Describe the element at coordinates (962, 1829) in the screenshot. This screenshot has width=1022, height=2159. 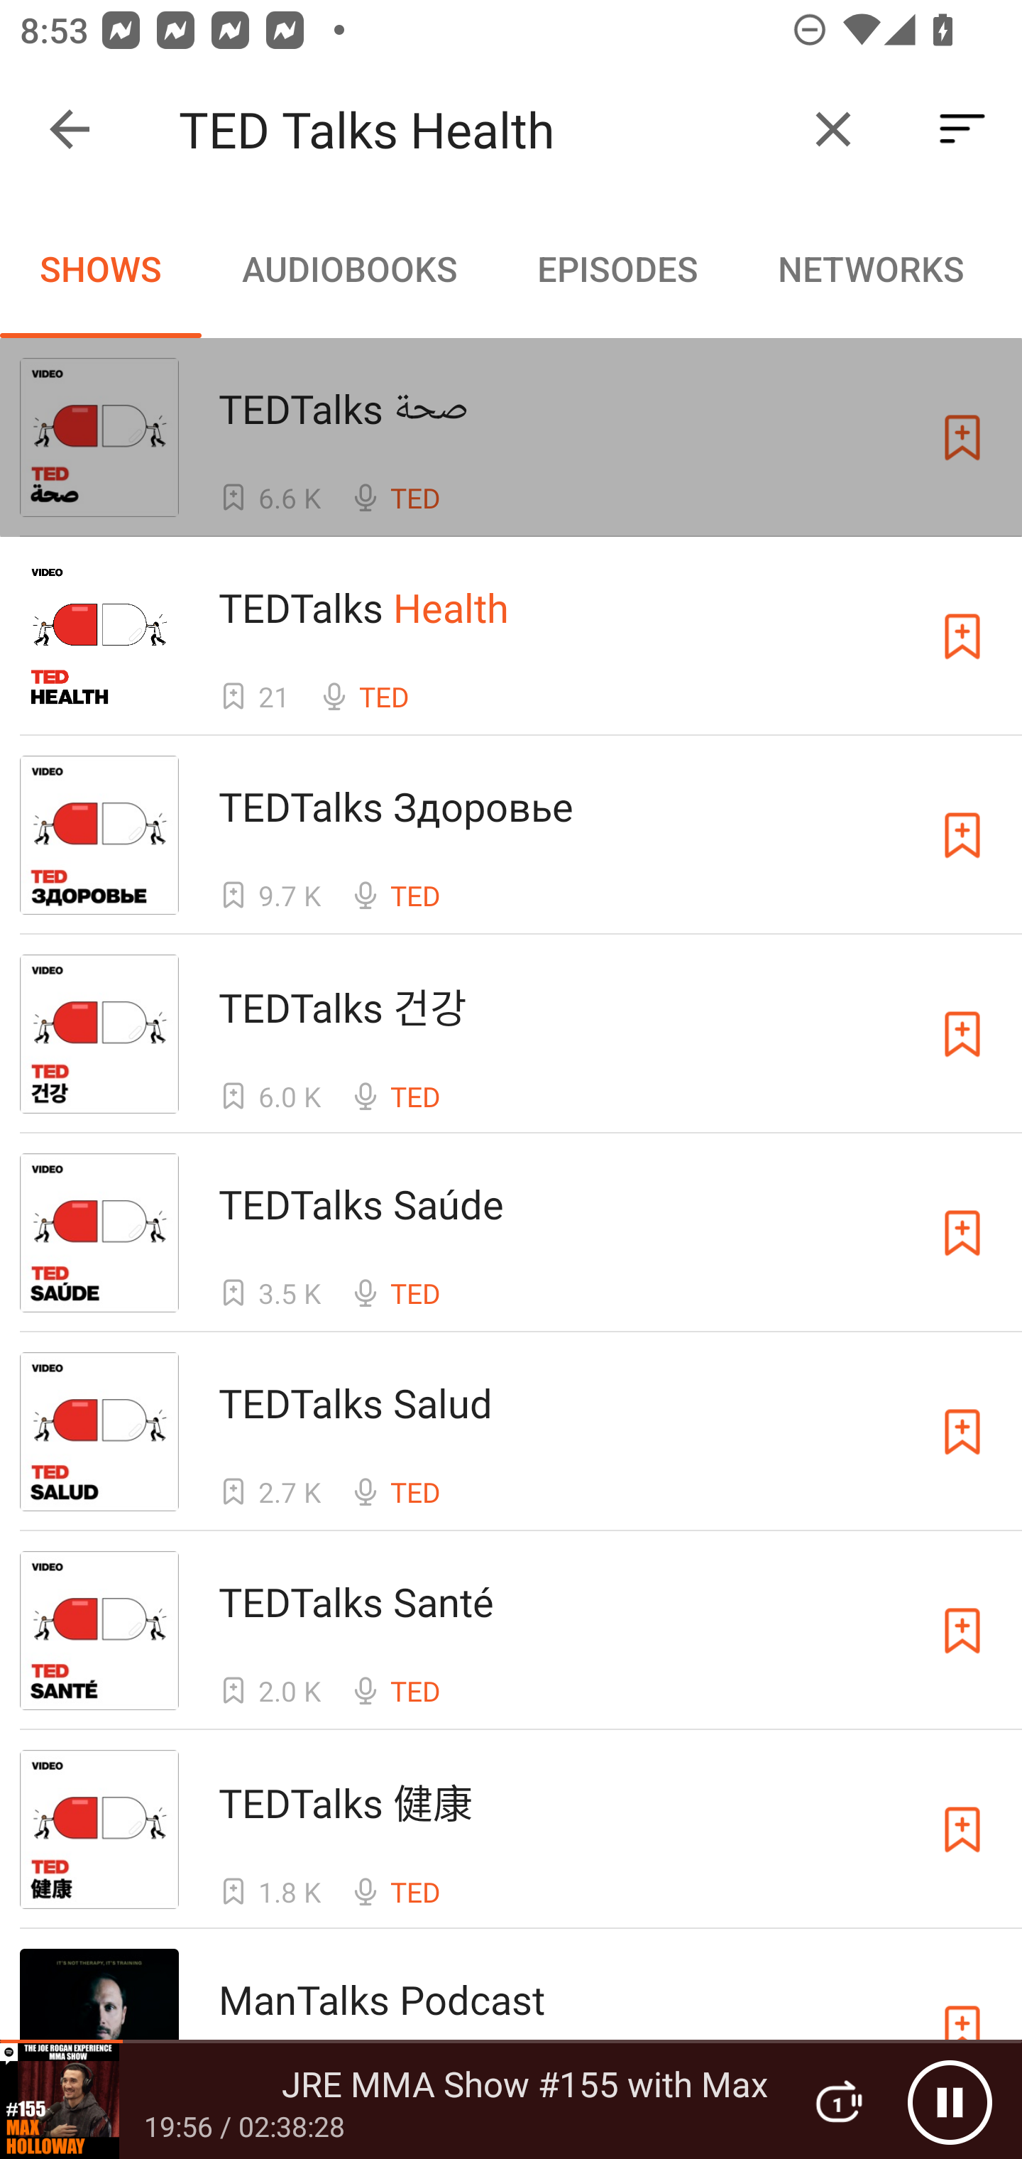
I see `Subscribe` at that location.